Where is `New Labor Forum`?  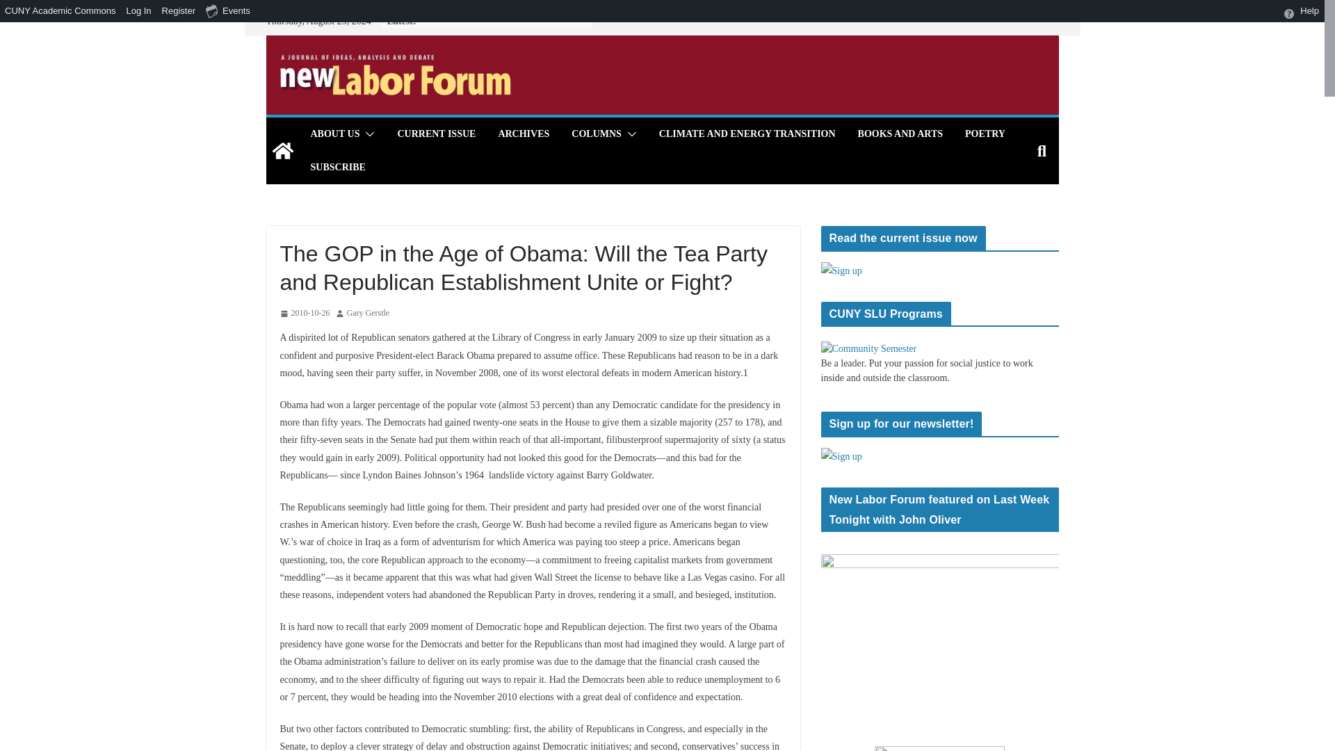
New Labor Forum is located at coordinates (282, 150).